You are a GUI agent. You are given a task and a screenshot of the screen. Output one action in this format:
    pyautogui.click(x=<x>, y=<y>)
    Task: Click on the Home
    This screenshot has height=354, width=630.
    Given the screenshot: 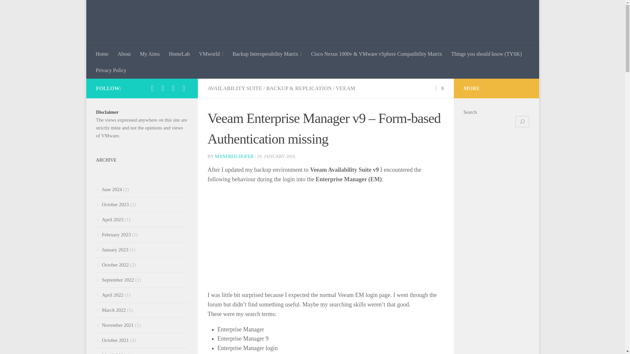 What is the action you would take?
    pyautogui.click(x=102, y=54)
    